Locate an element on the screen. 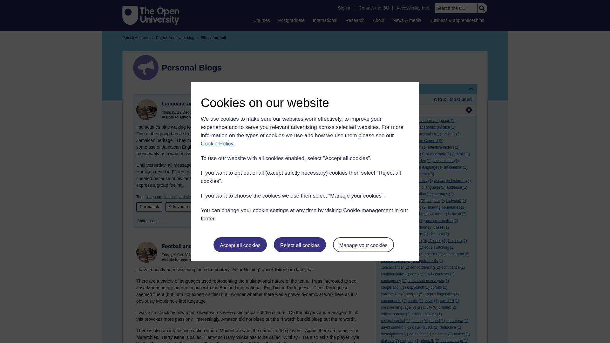  The Open University is located at coordinates (151, 15).